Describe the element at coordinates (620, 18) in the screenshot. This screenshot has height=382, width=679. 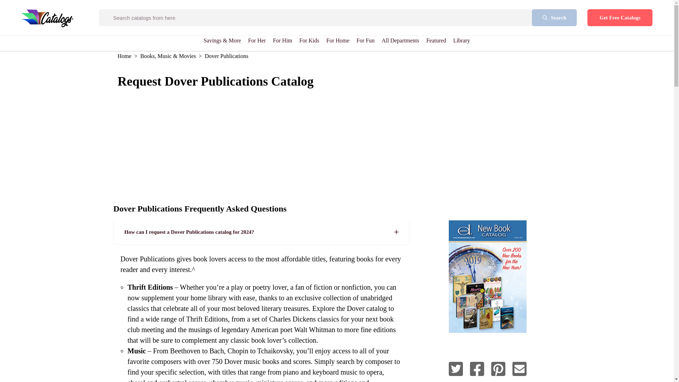
I see `Get Free Catalogs` at that location.